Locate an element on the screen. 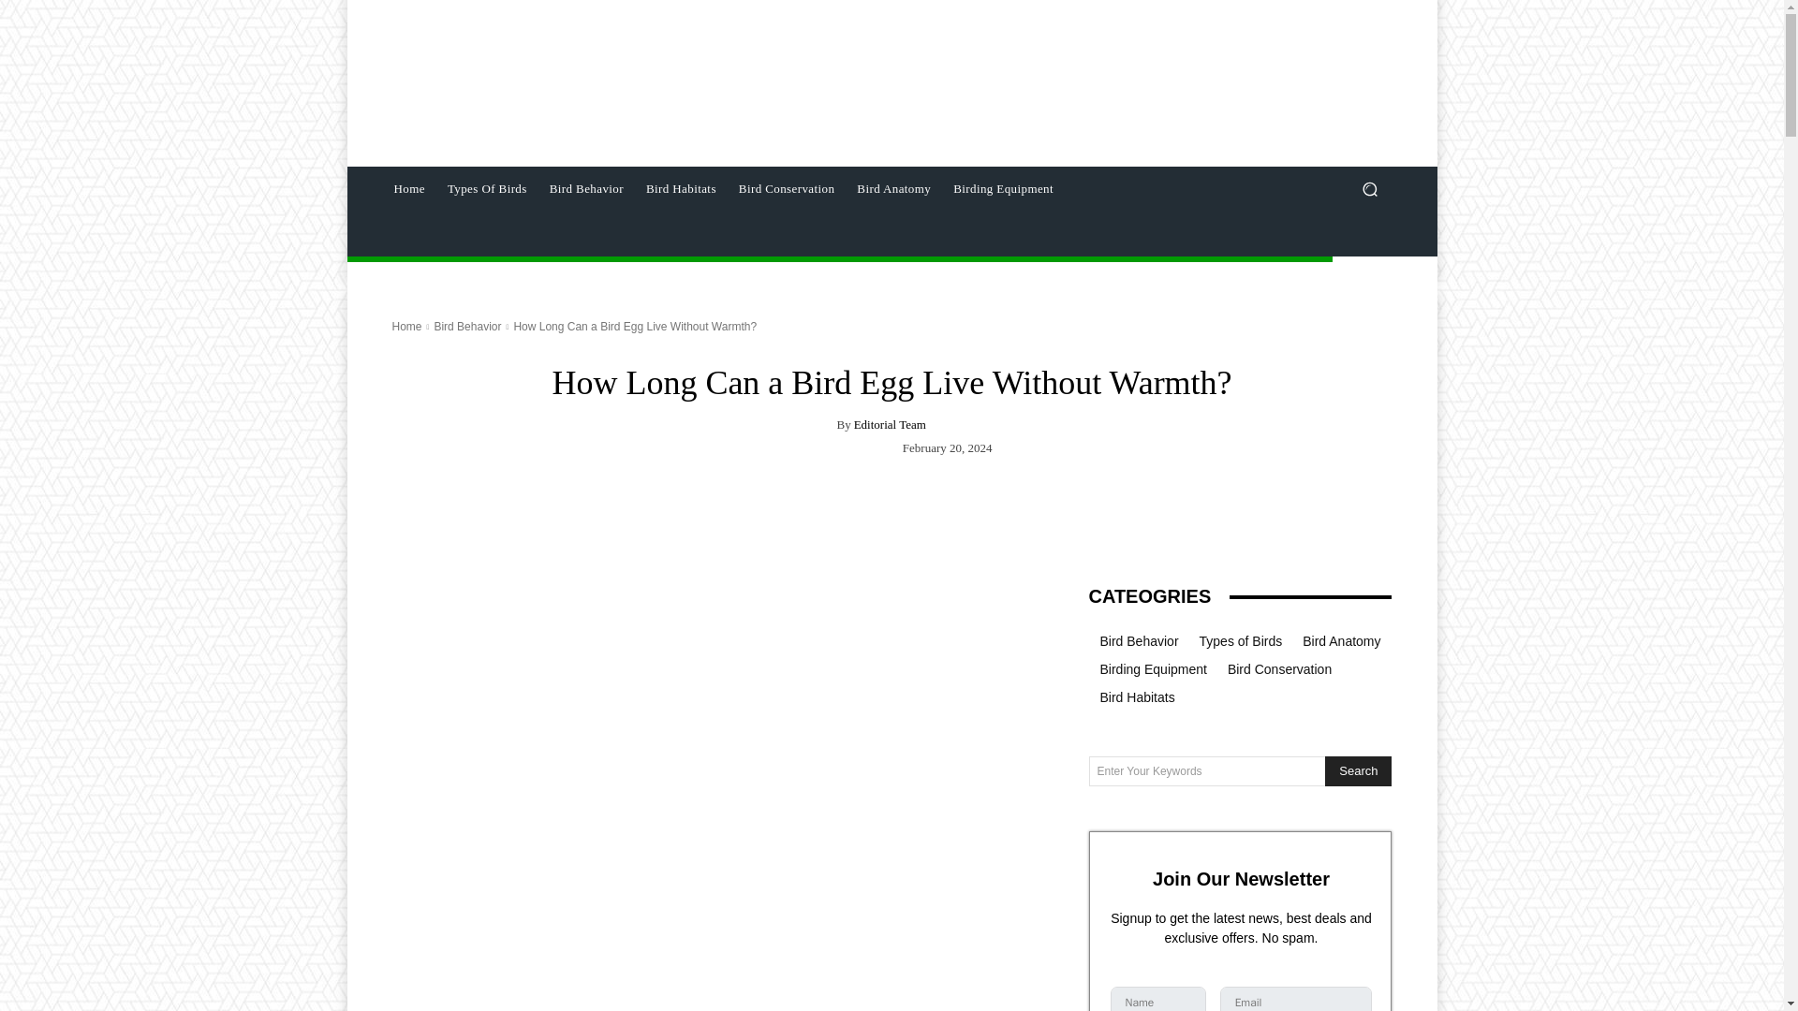 Image resolution: width=1798 pixels, height=1011 pixels. Home is located at coordinates (408, 189).